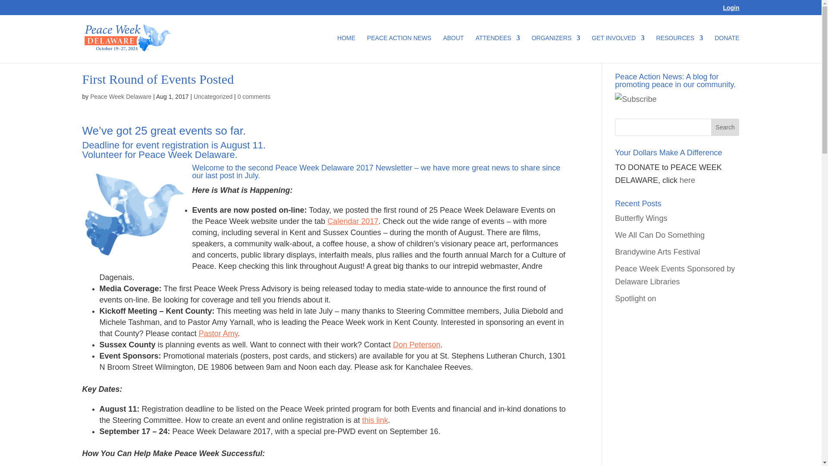 This screenshot has height=466, width=828. I want to click on PEACE ACTION NEWS, so click(399, 49).